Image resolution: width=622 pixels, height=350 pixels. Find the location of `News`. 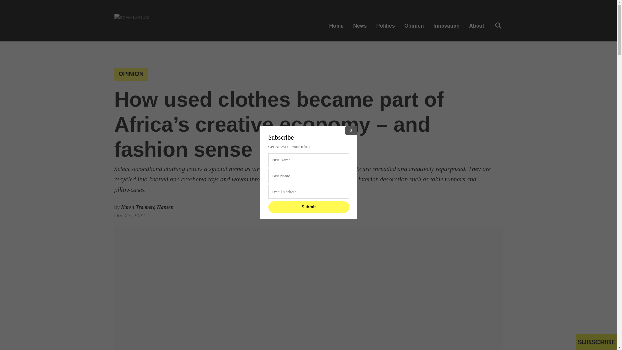

News is located at coordinates (360, 25).